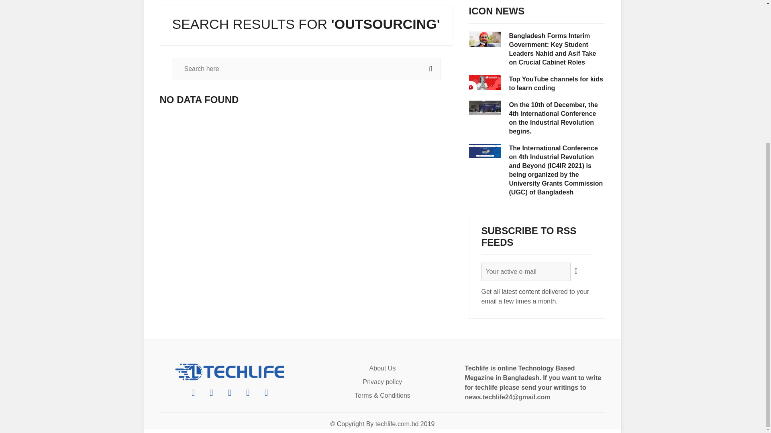 This screenshot has height=433, width=771. What do you see at coordinates (557, 83) in the screenshot?
I see `Top YouTube channels for kids to learn coding` at bounding box center [557, 83].